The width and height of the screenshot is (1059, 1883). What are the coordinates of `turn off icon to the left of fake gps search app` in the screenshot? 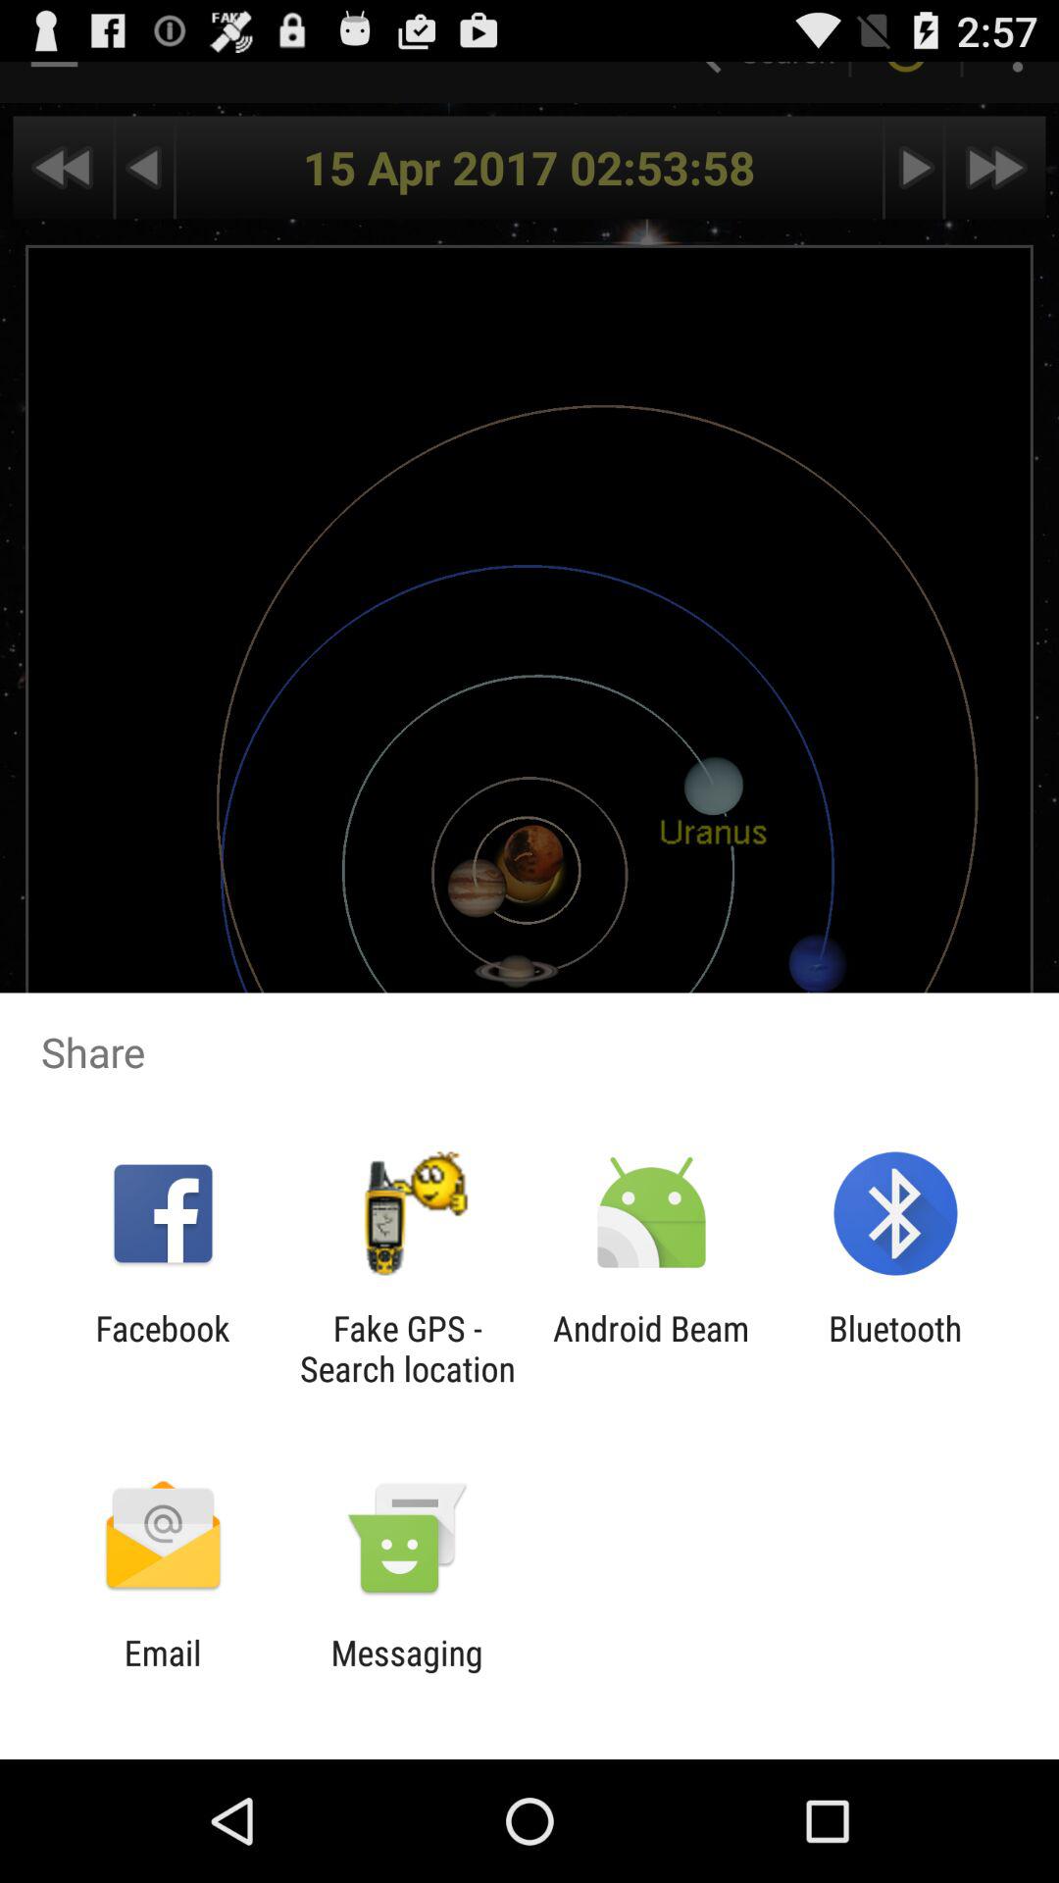 It's located at (163, 1349).